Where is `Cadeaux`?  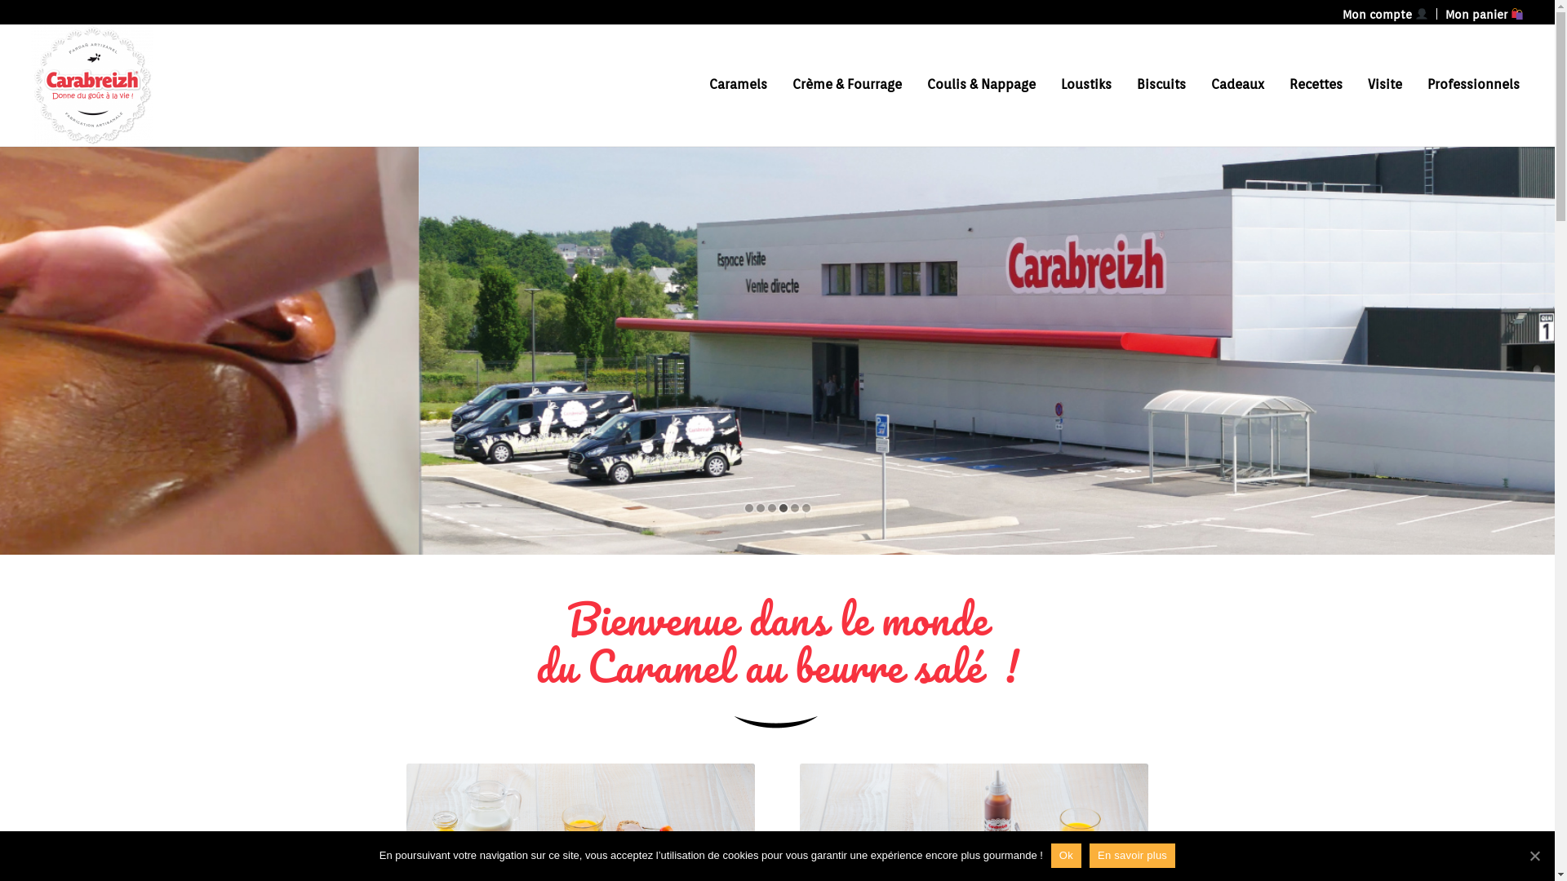
Cadeaux is located at coordinates (1237, 85).